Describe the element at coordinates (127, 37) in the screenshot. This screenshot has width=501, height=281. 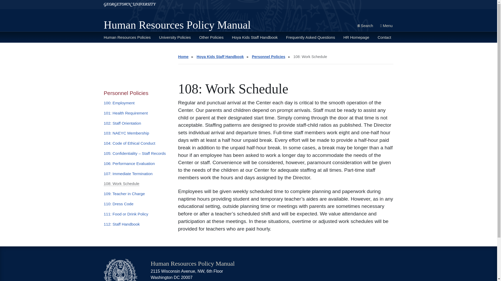
I see `Human Resources Policies` at that location.